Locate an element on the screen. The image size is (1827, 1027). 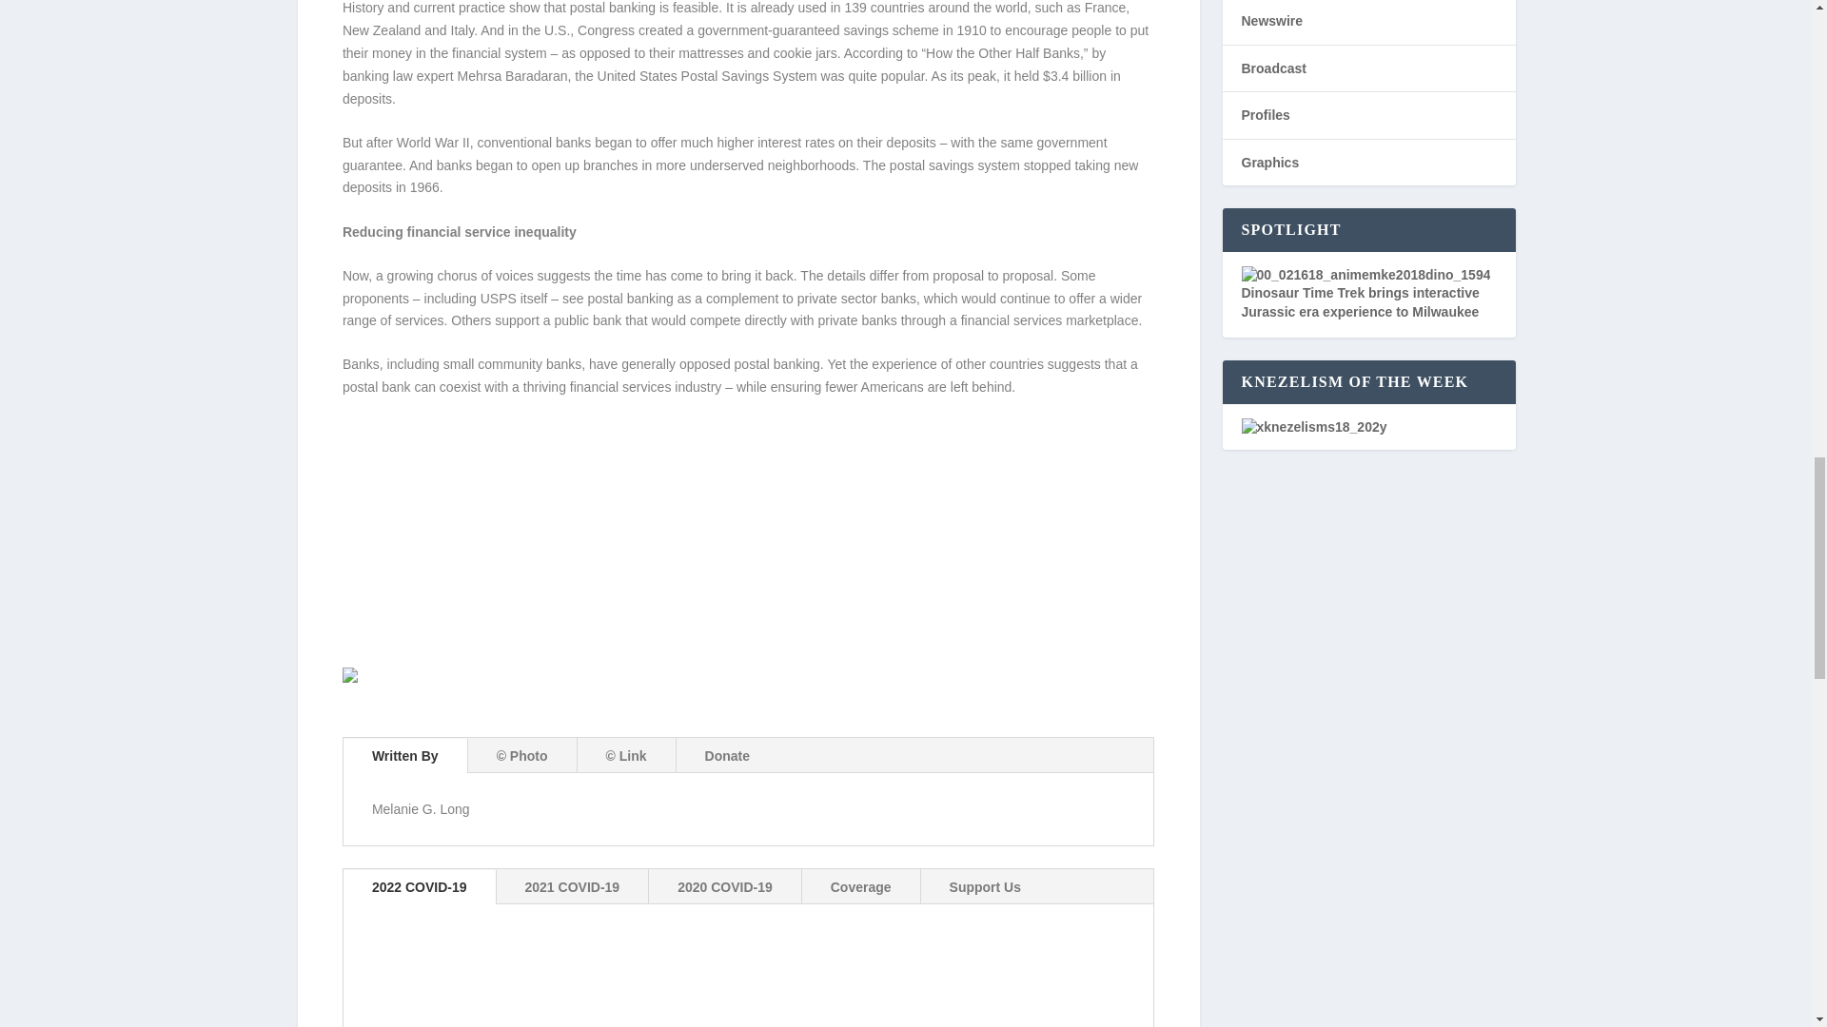
Written By is located at coordinates (405, 756).